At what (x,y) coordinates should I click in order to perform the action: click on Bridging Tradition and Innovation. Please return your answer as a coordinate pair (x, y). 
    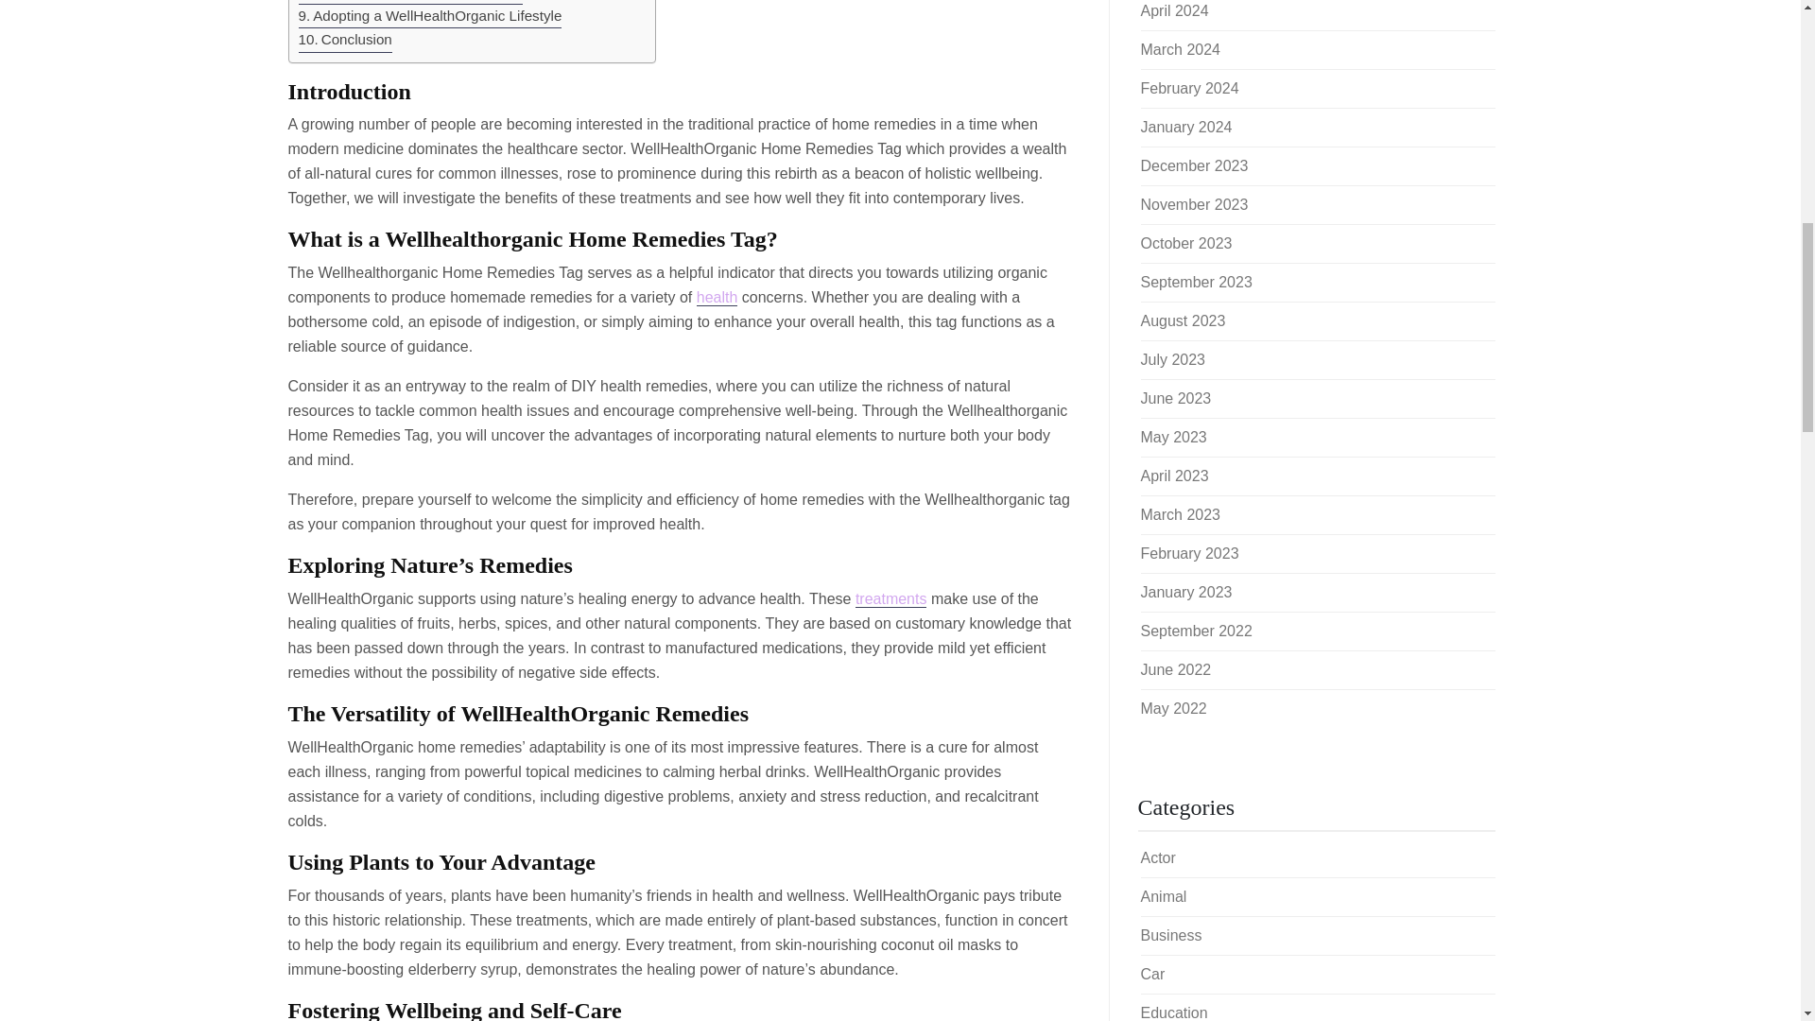
    Looking at the image, I should click on (411, 2).